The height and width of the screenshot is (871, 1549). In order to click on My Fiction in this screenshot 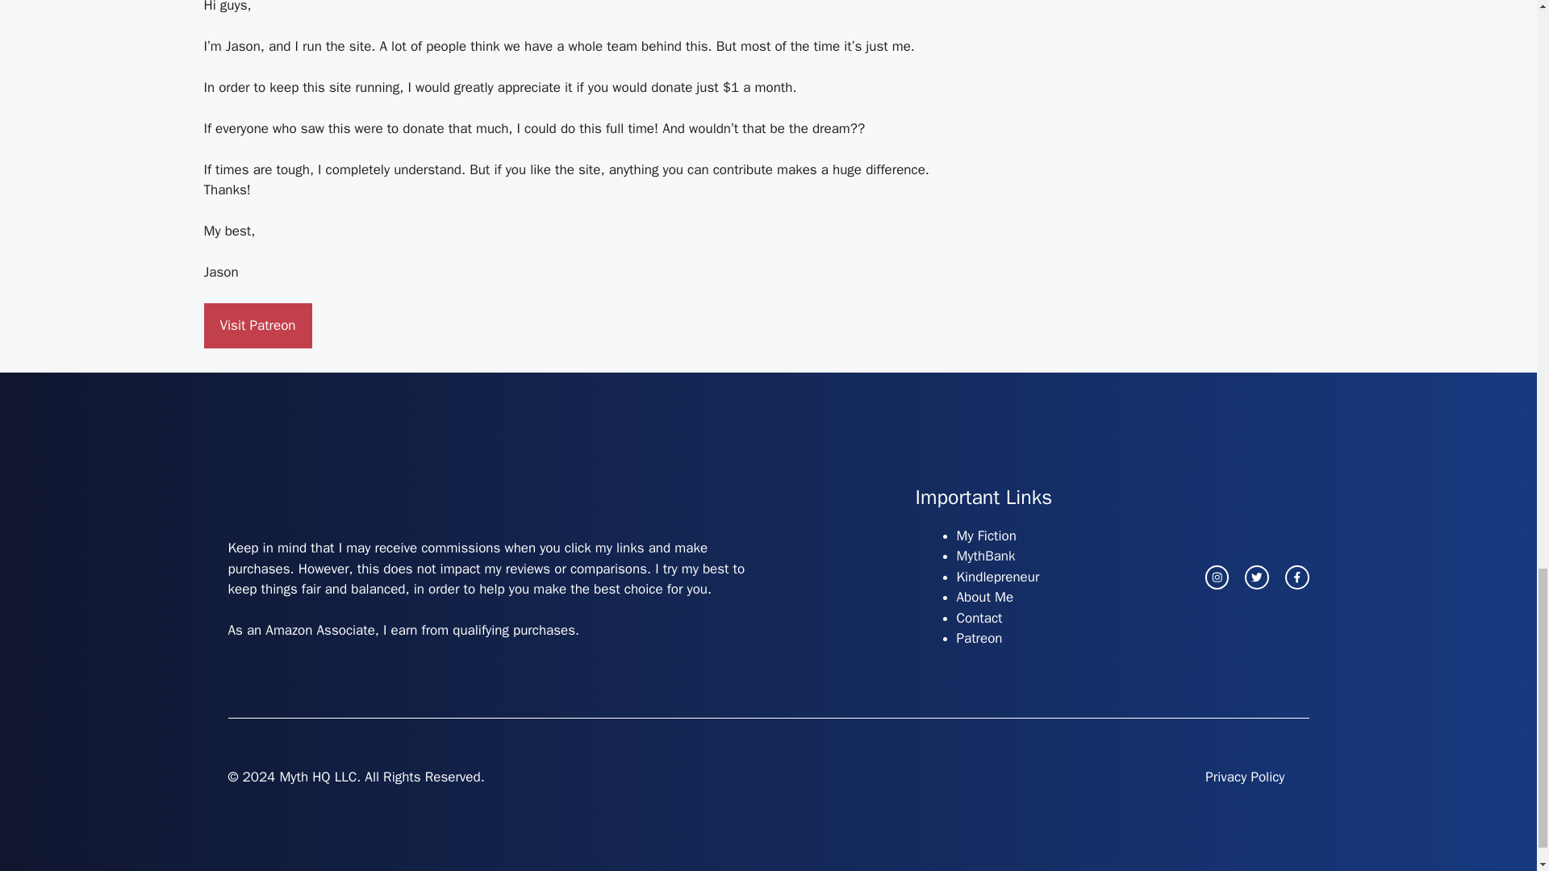, I will do `click(986, 536)`.